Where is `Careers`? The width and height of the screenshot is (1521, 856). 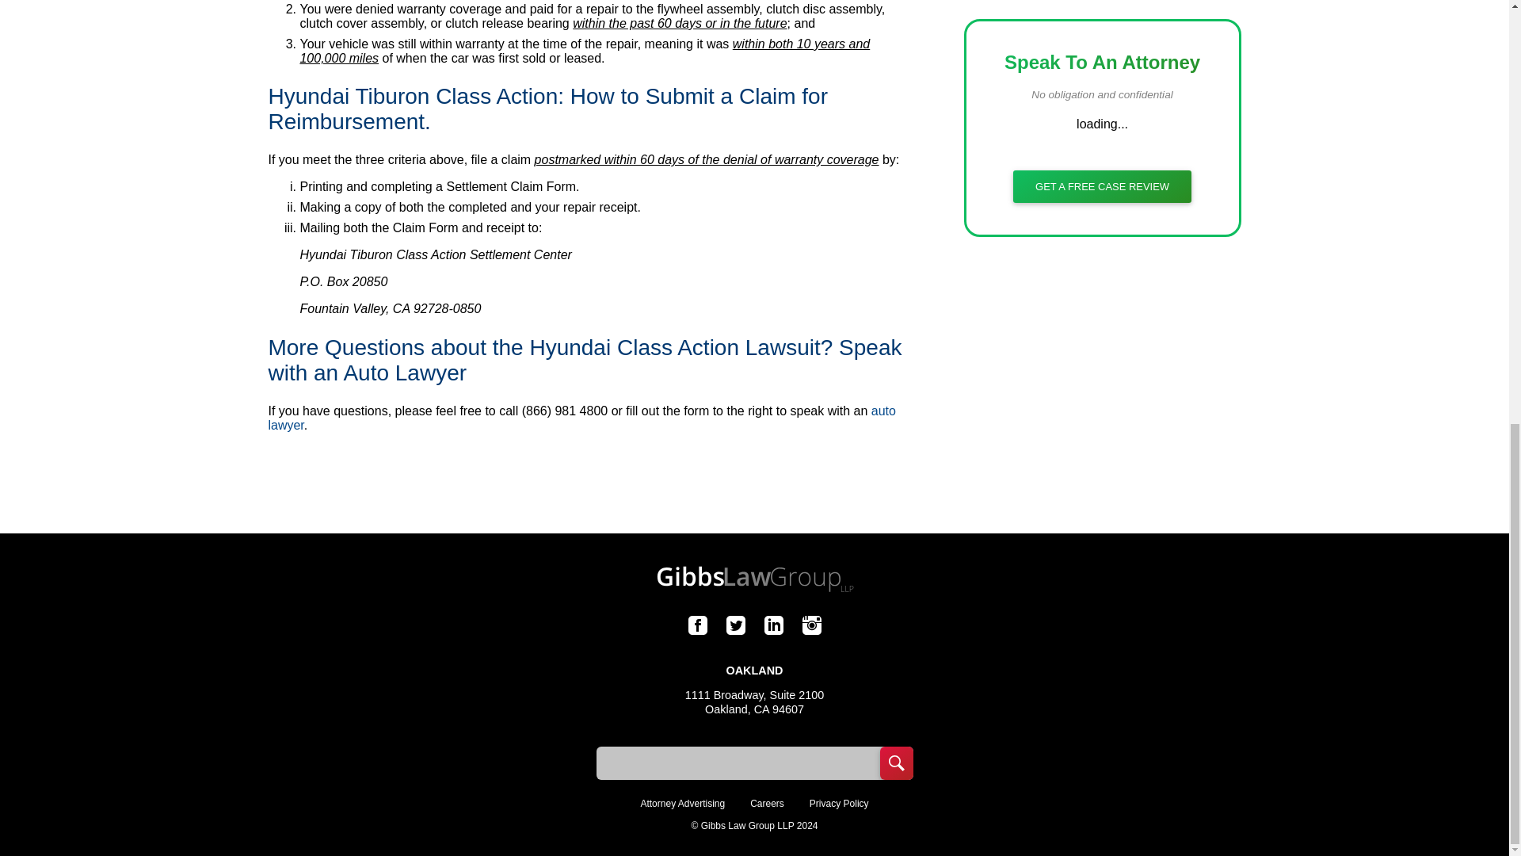 Careers is located at coordinates (767, 803).